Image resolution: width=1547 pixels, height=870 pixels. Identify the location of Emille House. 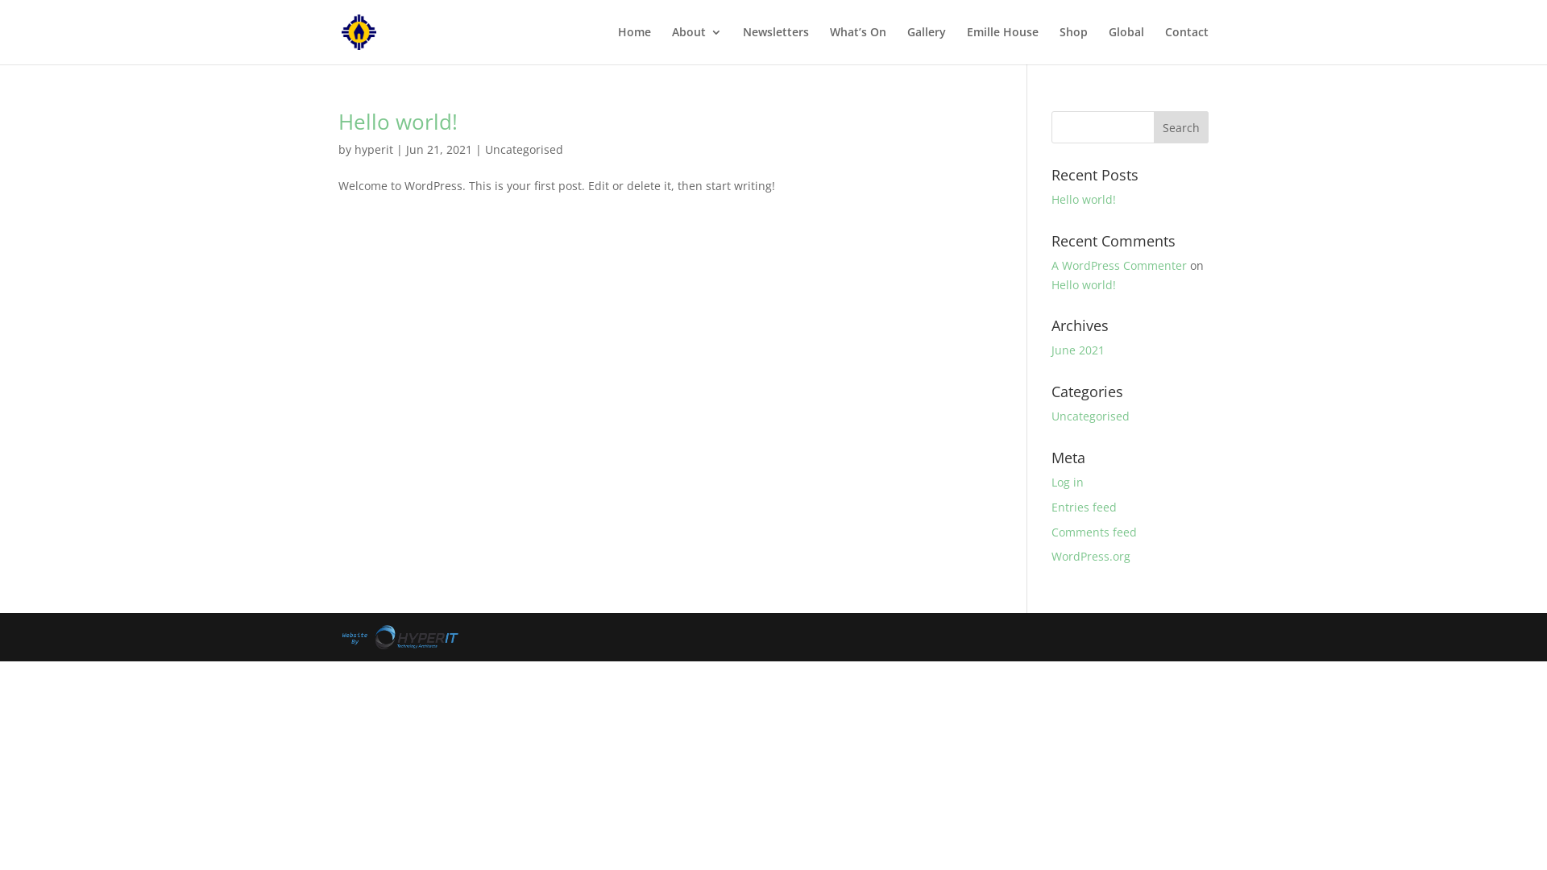
(1002, 45).